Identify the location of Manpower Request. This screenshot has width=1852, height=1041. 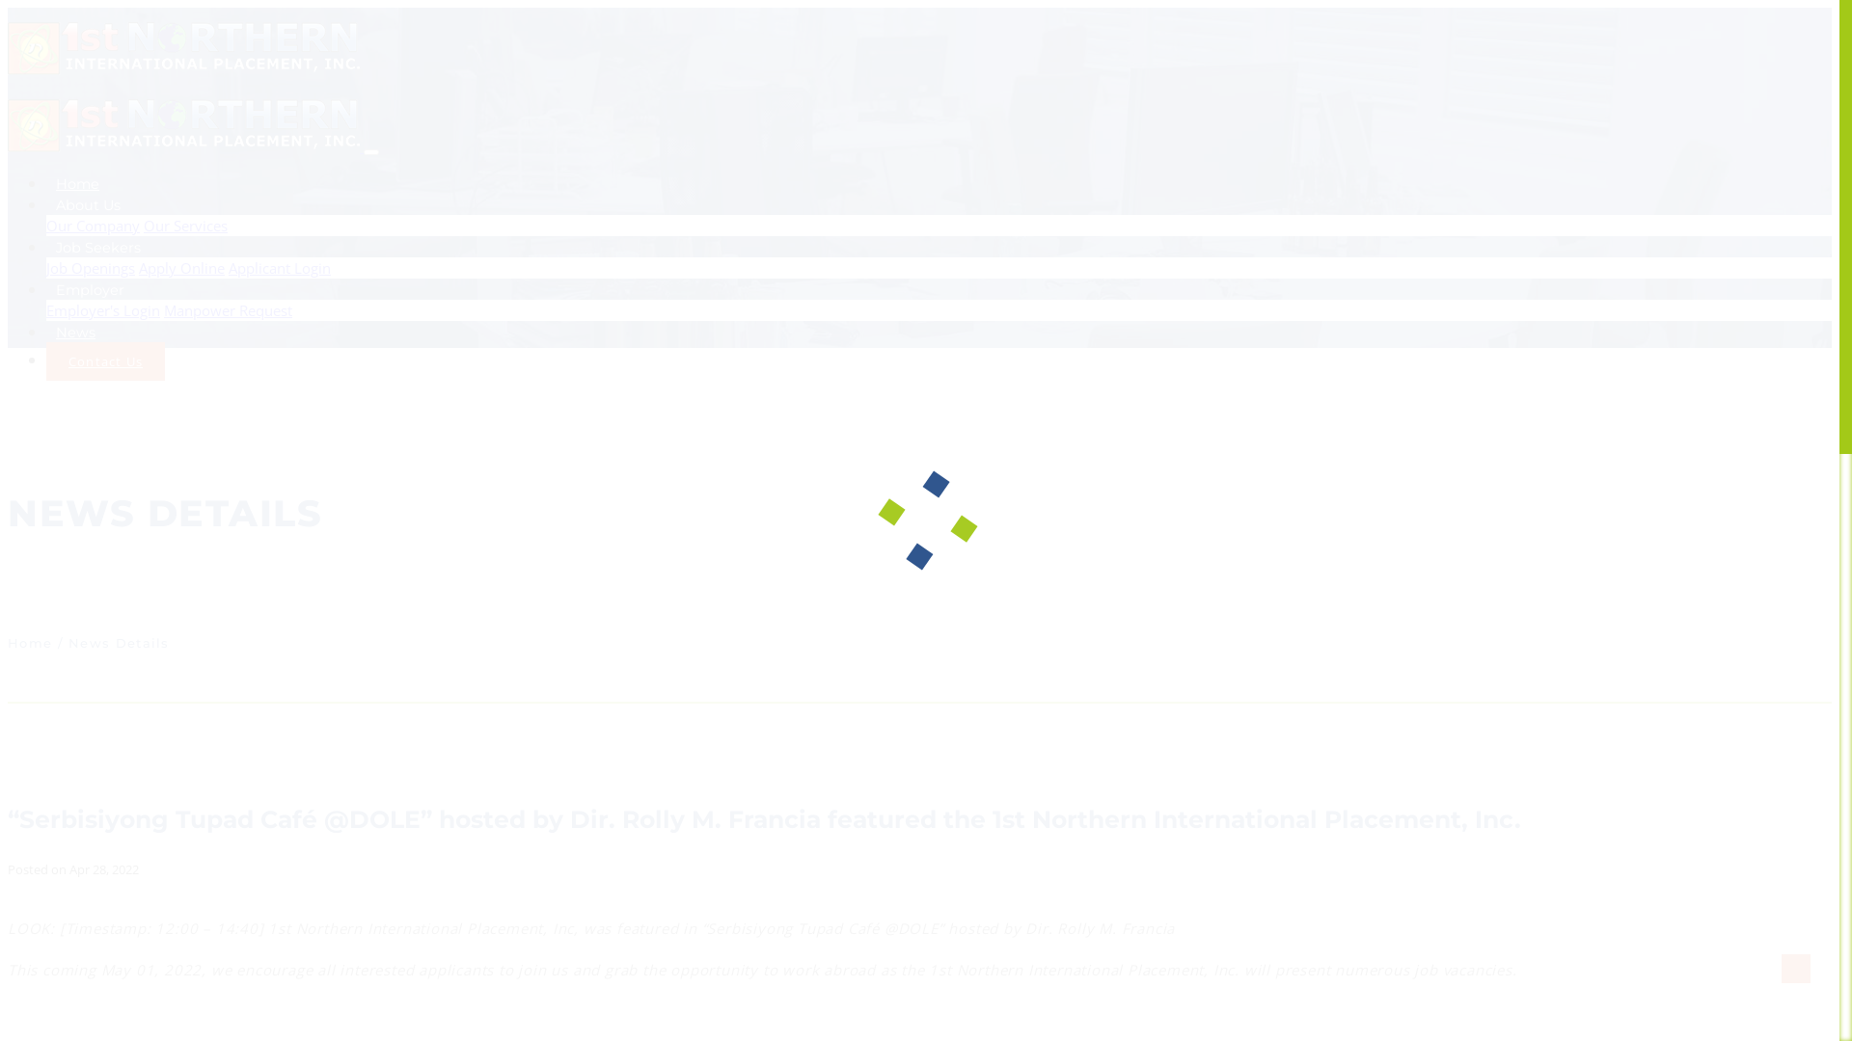
(228, 310).